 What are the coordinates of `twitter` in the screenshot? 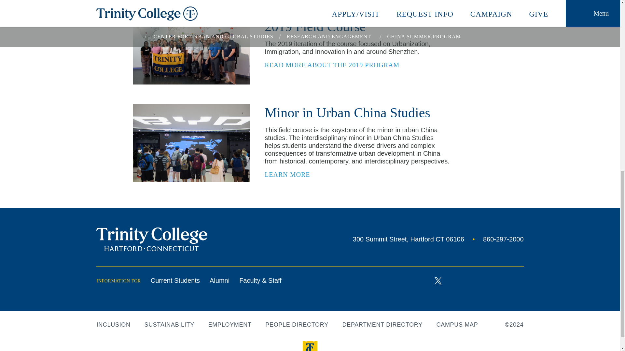 It's located at (410, 239).